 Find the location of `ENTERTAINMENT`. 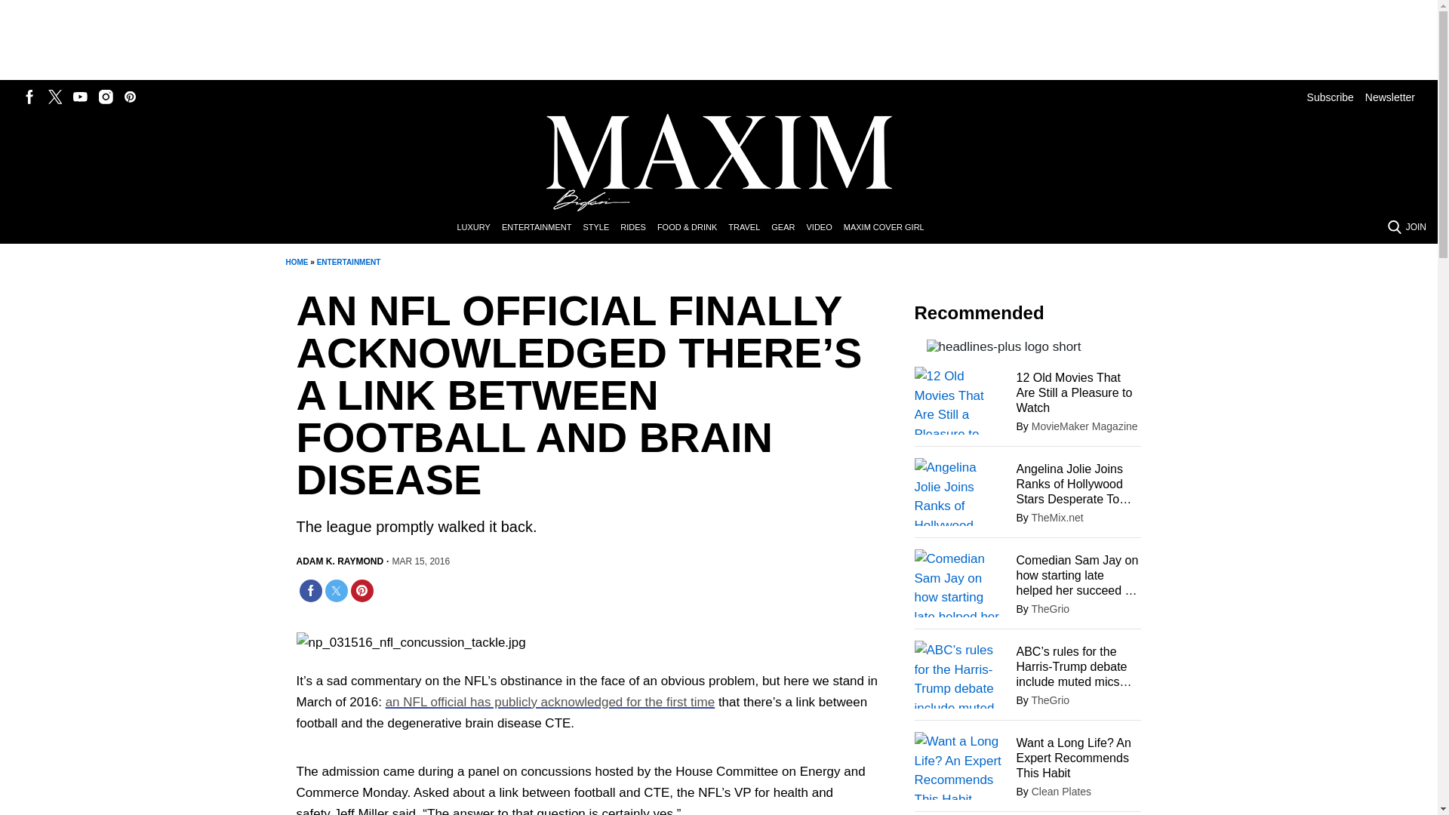

ENTERTAINMENT is located at coordinates (349, 263).